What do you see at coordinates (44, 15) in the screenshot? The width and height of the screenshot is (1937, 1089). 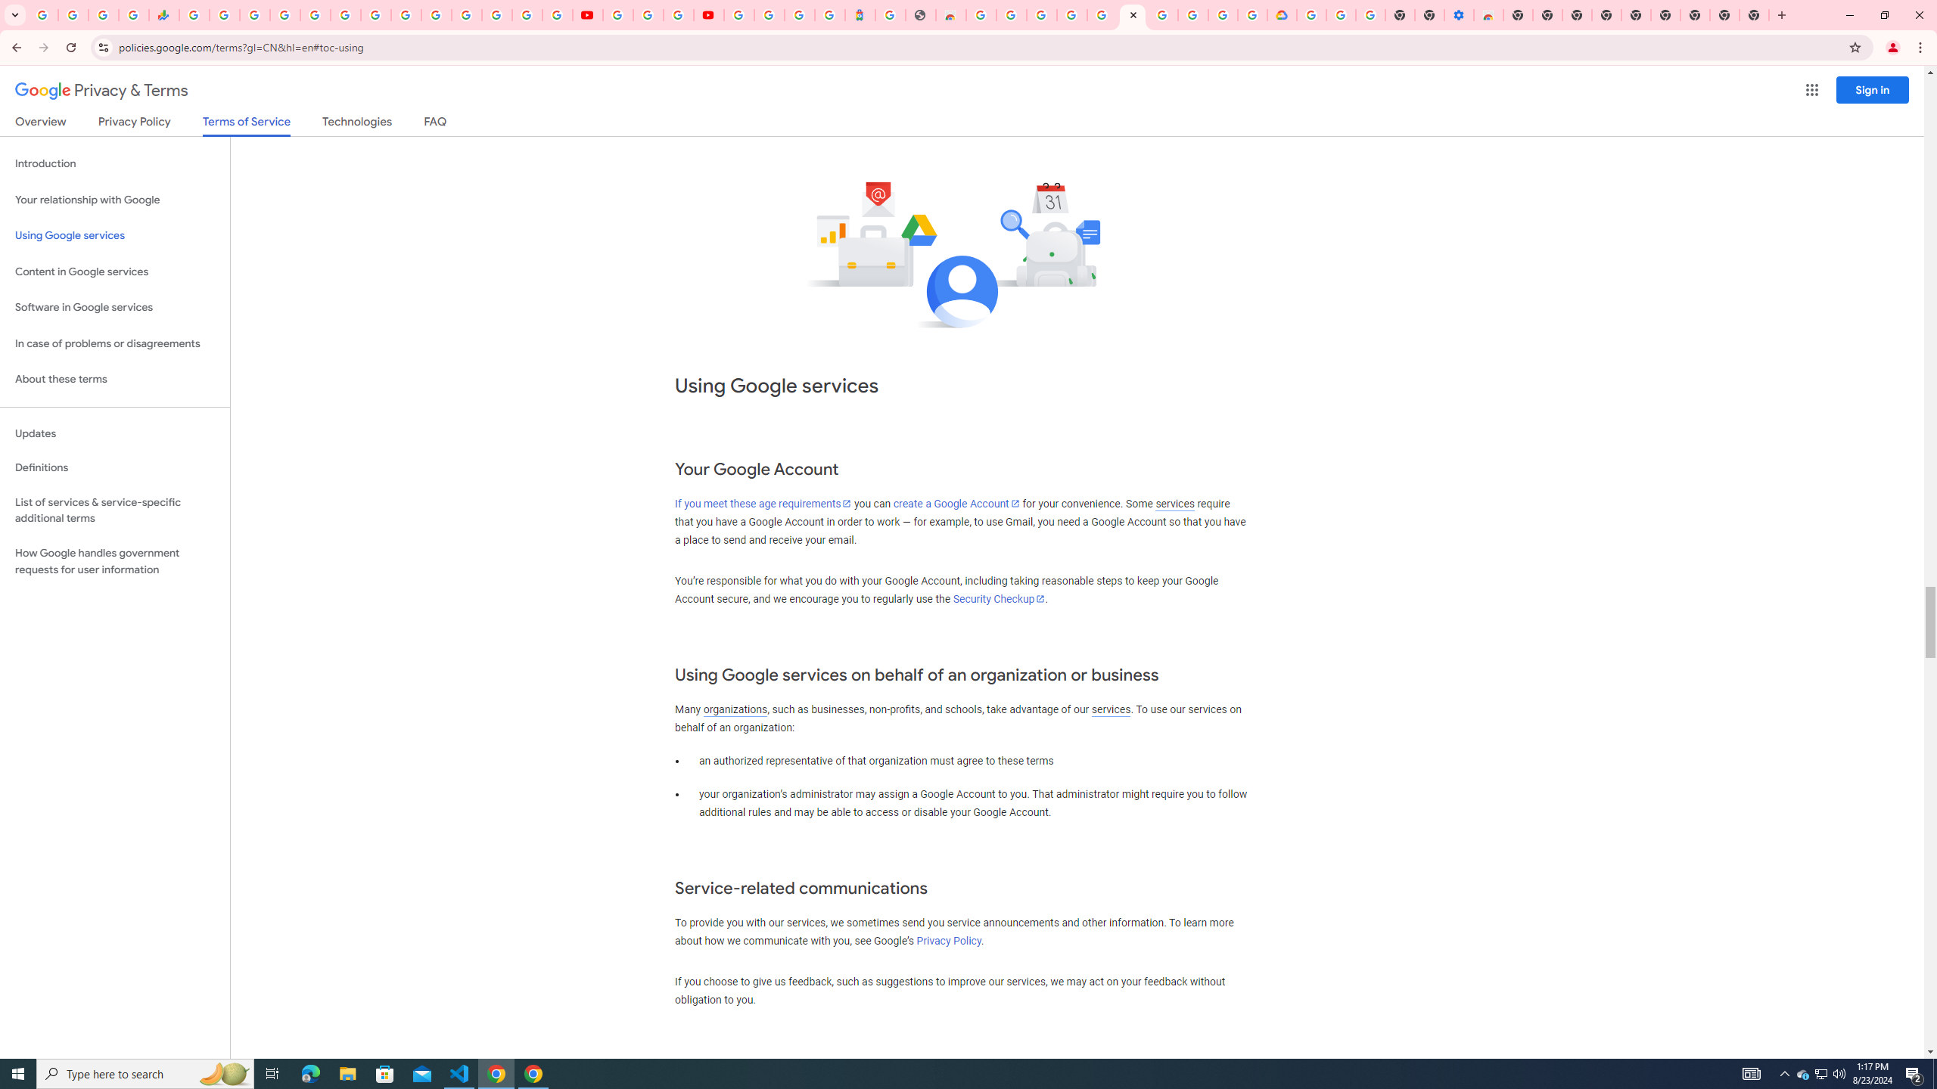 I see `Google Workspace Admin Community` at bounding box center [44, 15].